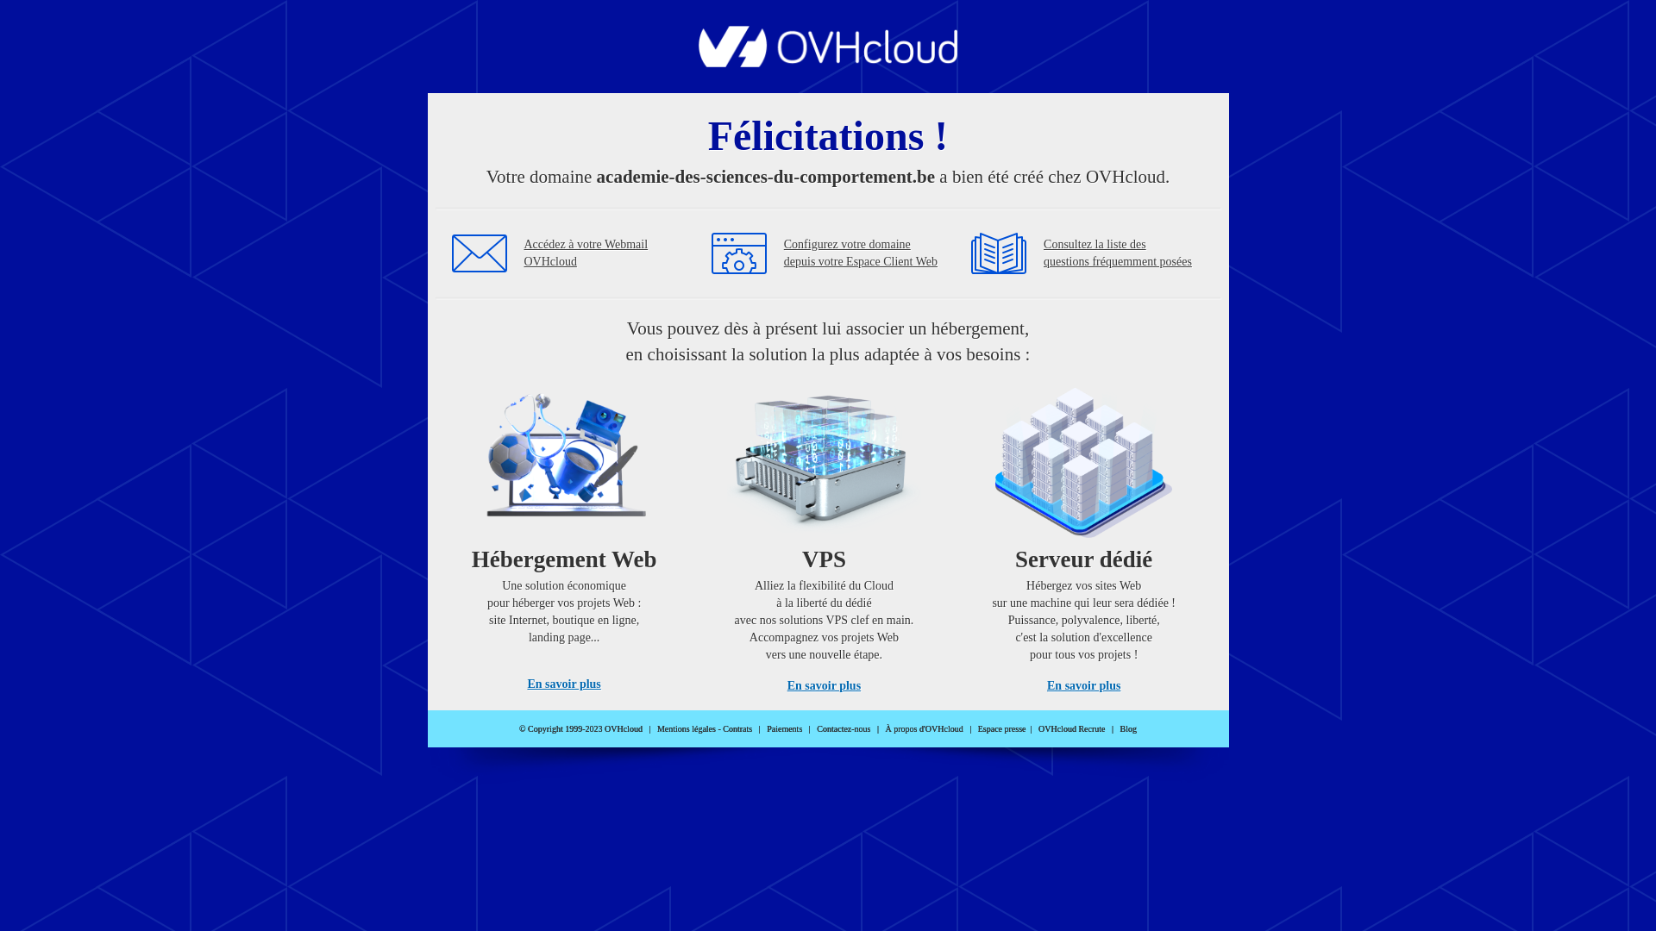 This screenshot has height=931, width=1656. What do you see at coordinates (785, 729) in the screenshot?
I see `Paiements` at bounding box center [785, 729].